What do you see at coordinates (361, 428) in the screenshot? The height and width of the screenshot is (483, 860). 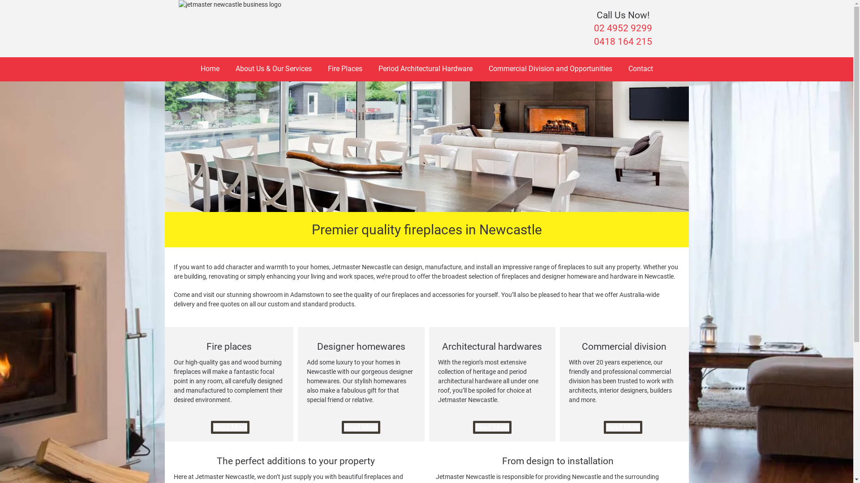 I see `Read More` at bounding box center [361, 428].